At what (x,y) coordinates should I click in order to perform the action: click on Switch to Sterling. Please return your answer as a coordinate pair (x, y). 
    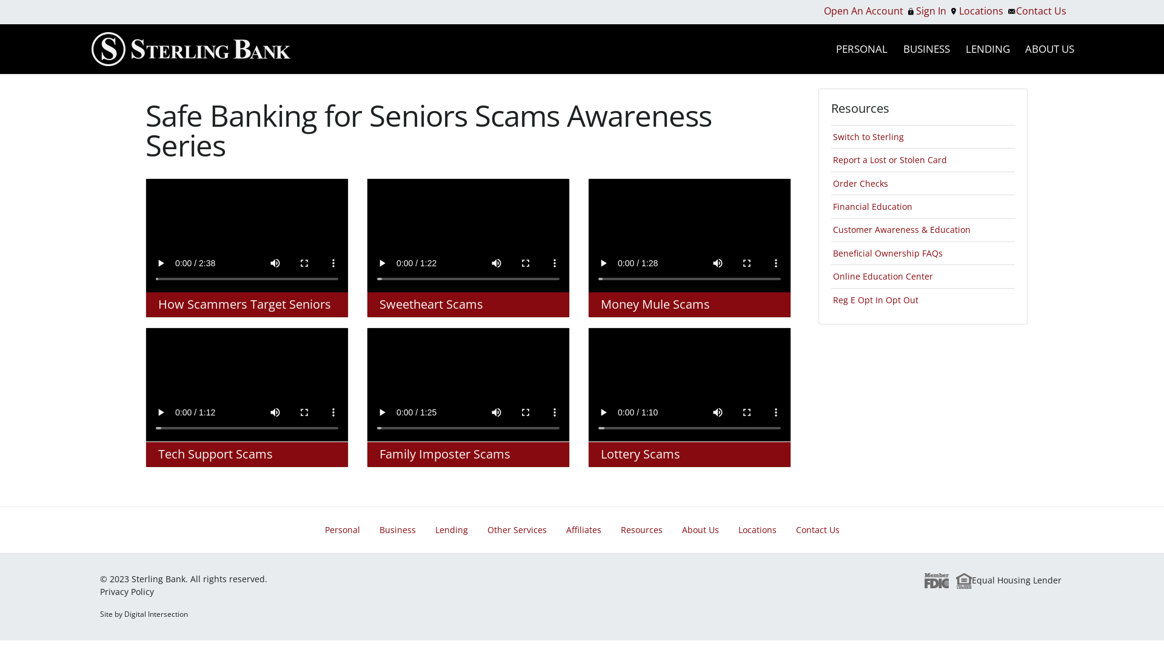
    Looking at the image, I should click on (868, 137).